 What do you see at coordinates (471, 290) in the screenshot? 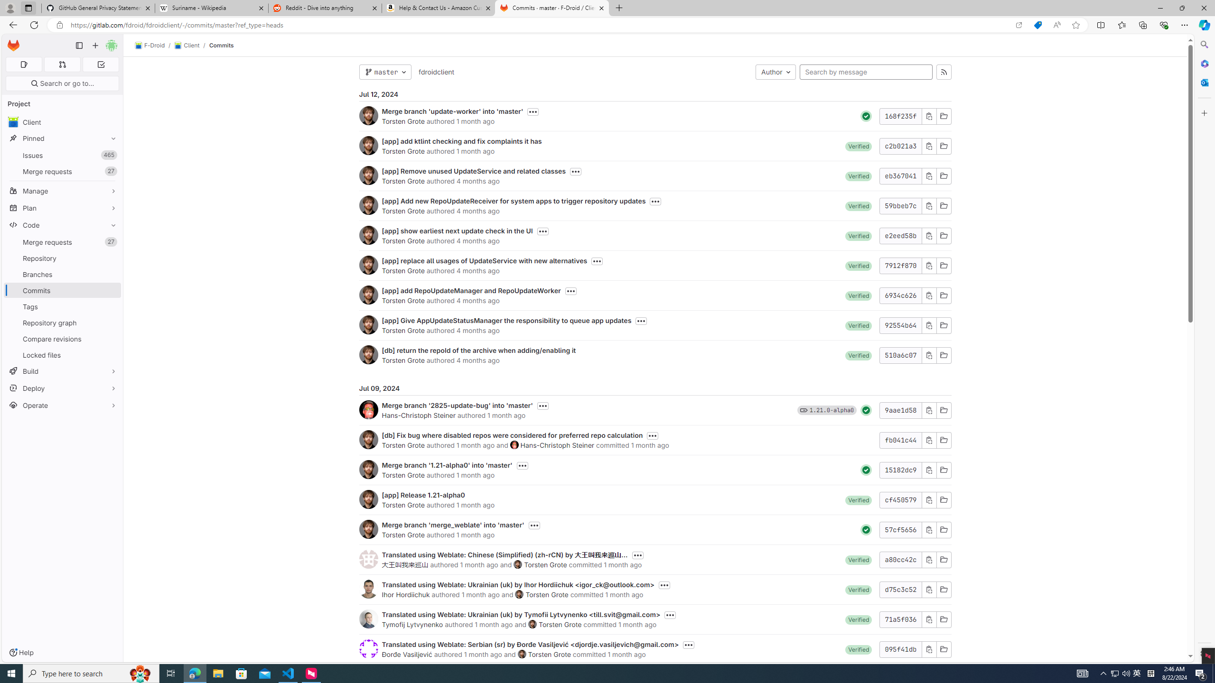
I see `[app] add RepoUpdateManager and RepoUpdateWorker` at bounding box center [471, 290].